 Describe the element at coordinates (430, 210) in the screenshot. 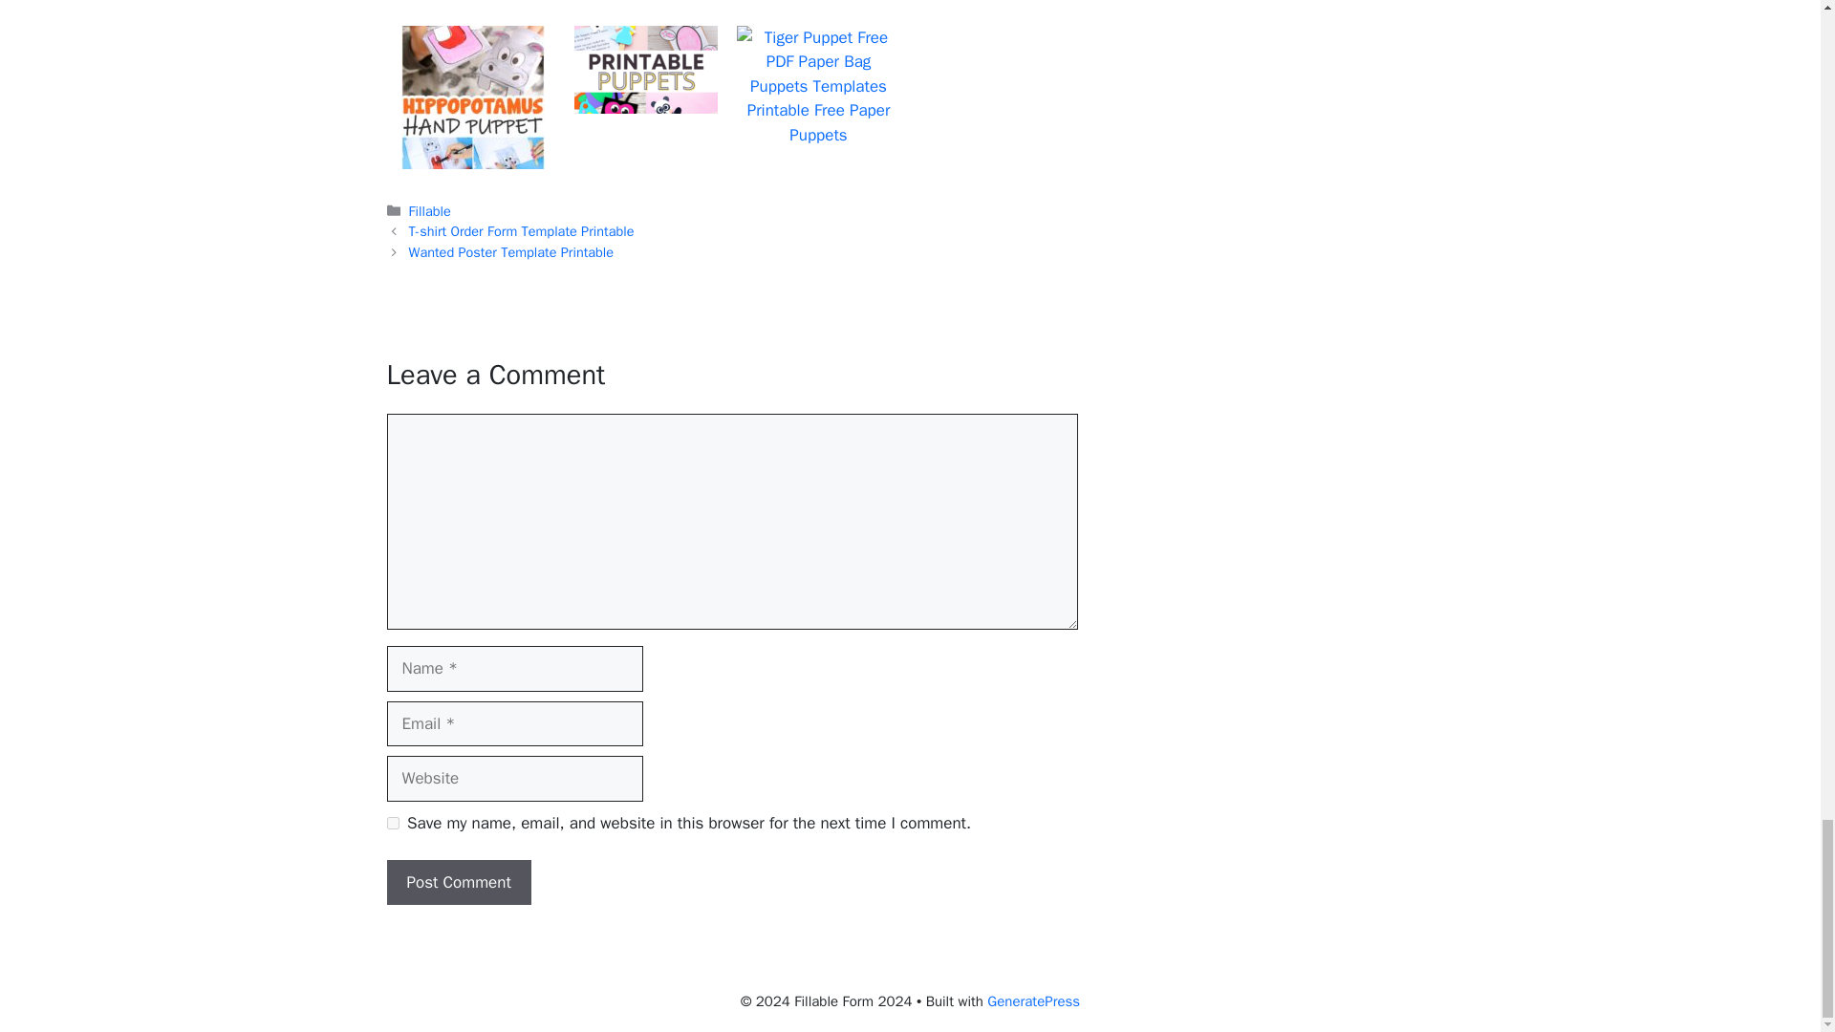

I see `Fillable` at that location.